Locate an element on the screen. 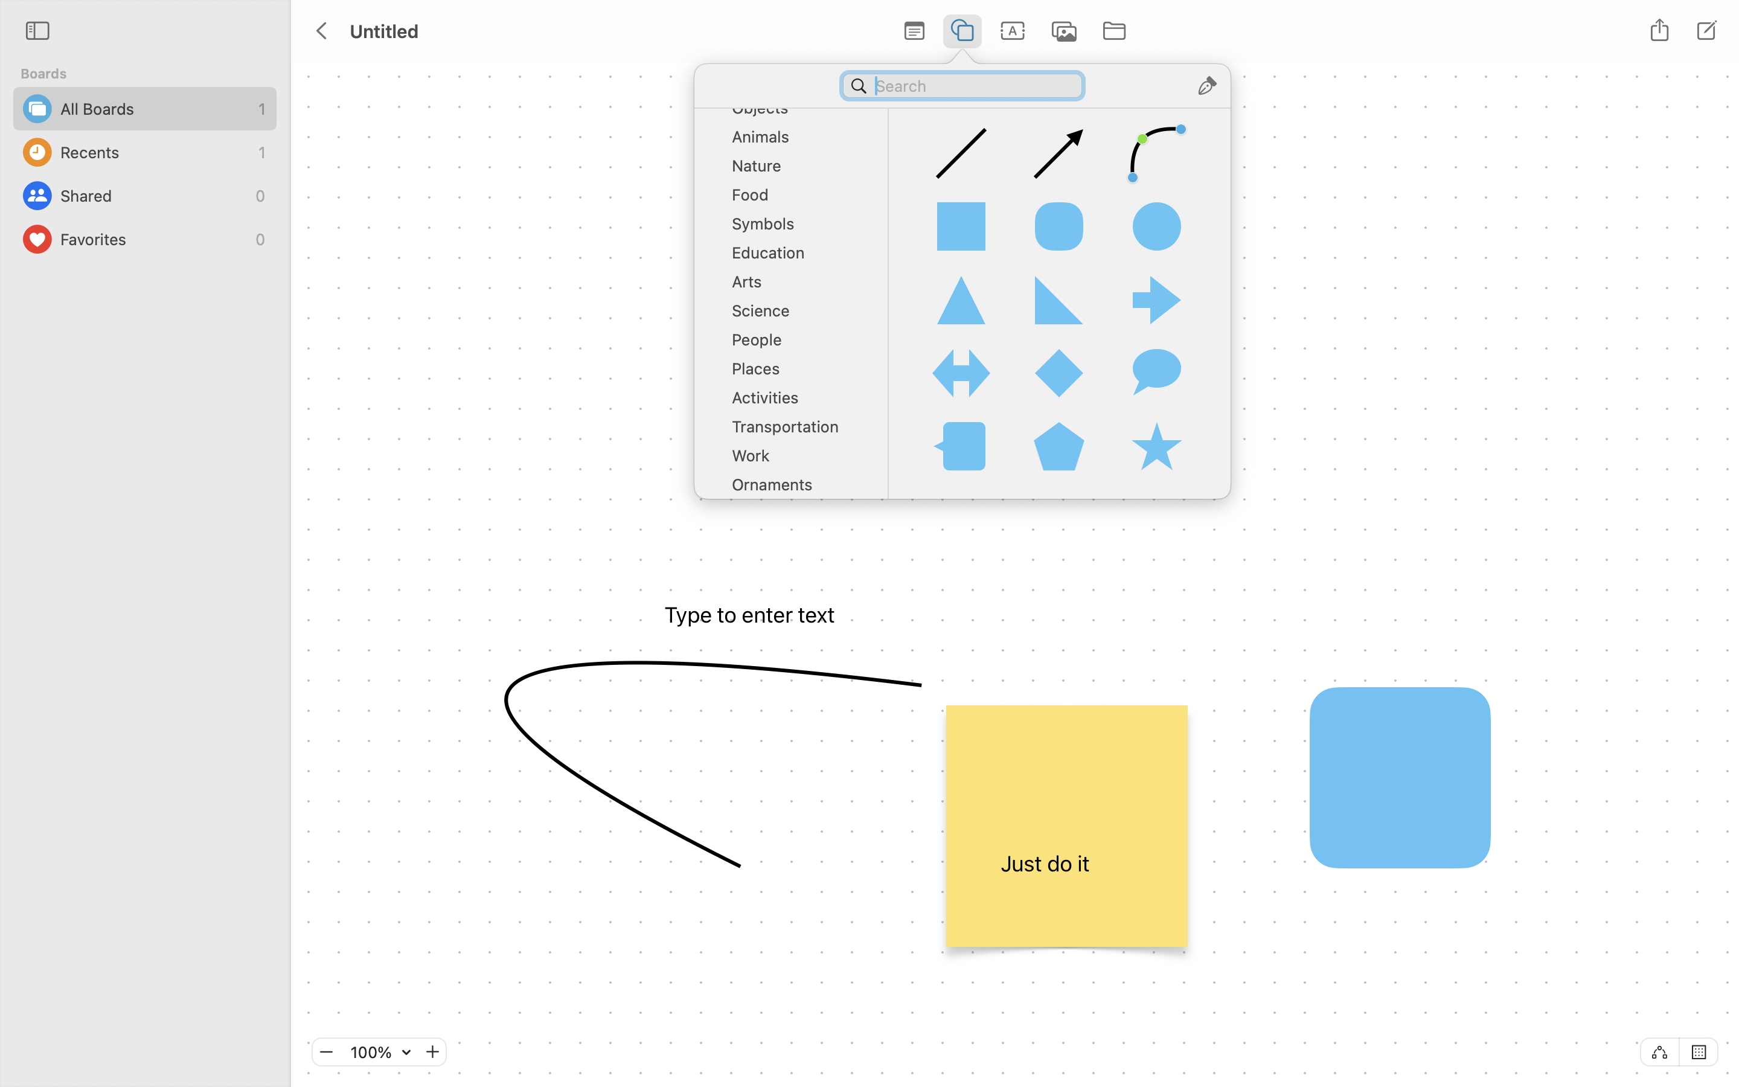 Image resolution: width=1739 pixels, height=1087 pixels. Objects is located at coordinates (797, 112).